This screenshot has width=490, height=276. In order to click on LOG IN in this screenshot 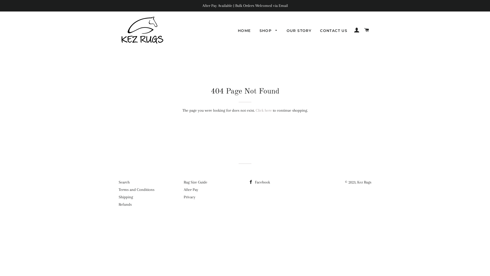, I will do `click(357, 30)`.